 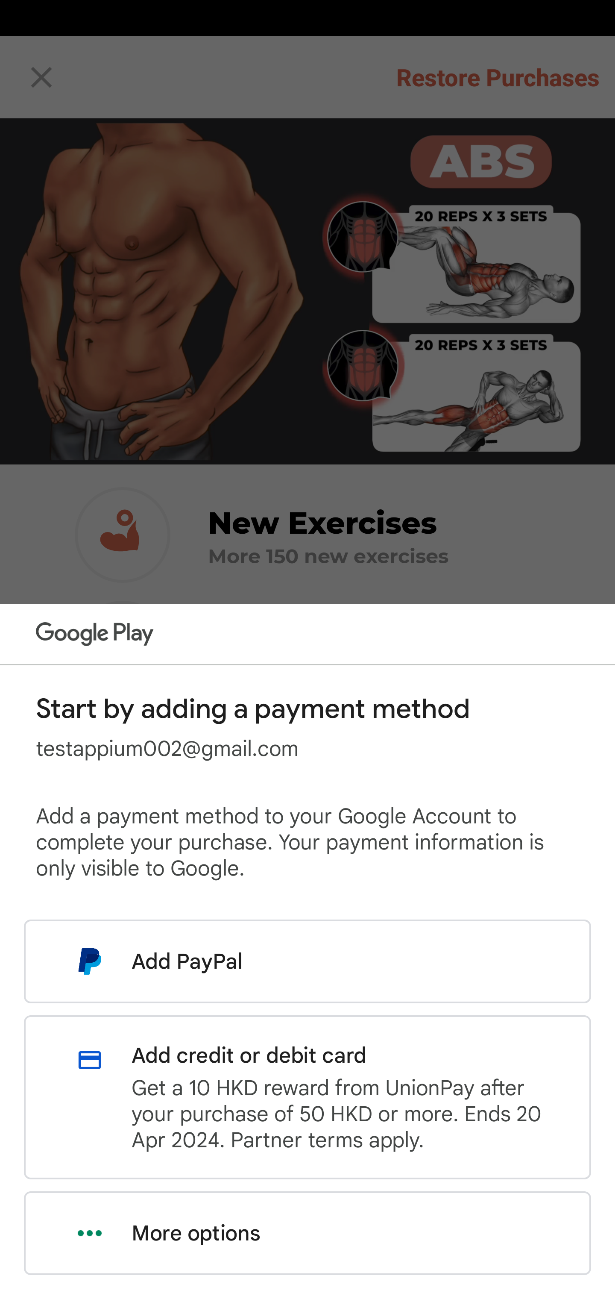 I want to click on More options, so click(x=307, y=1233).